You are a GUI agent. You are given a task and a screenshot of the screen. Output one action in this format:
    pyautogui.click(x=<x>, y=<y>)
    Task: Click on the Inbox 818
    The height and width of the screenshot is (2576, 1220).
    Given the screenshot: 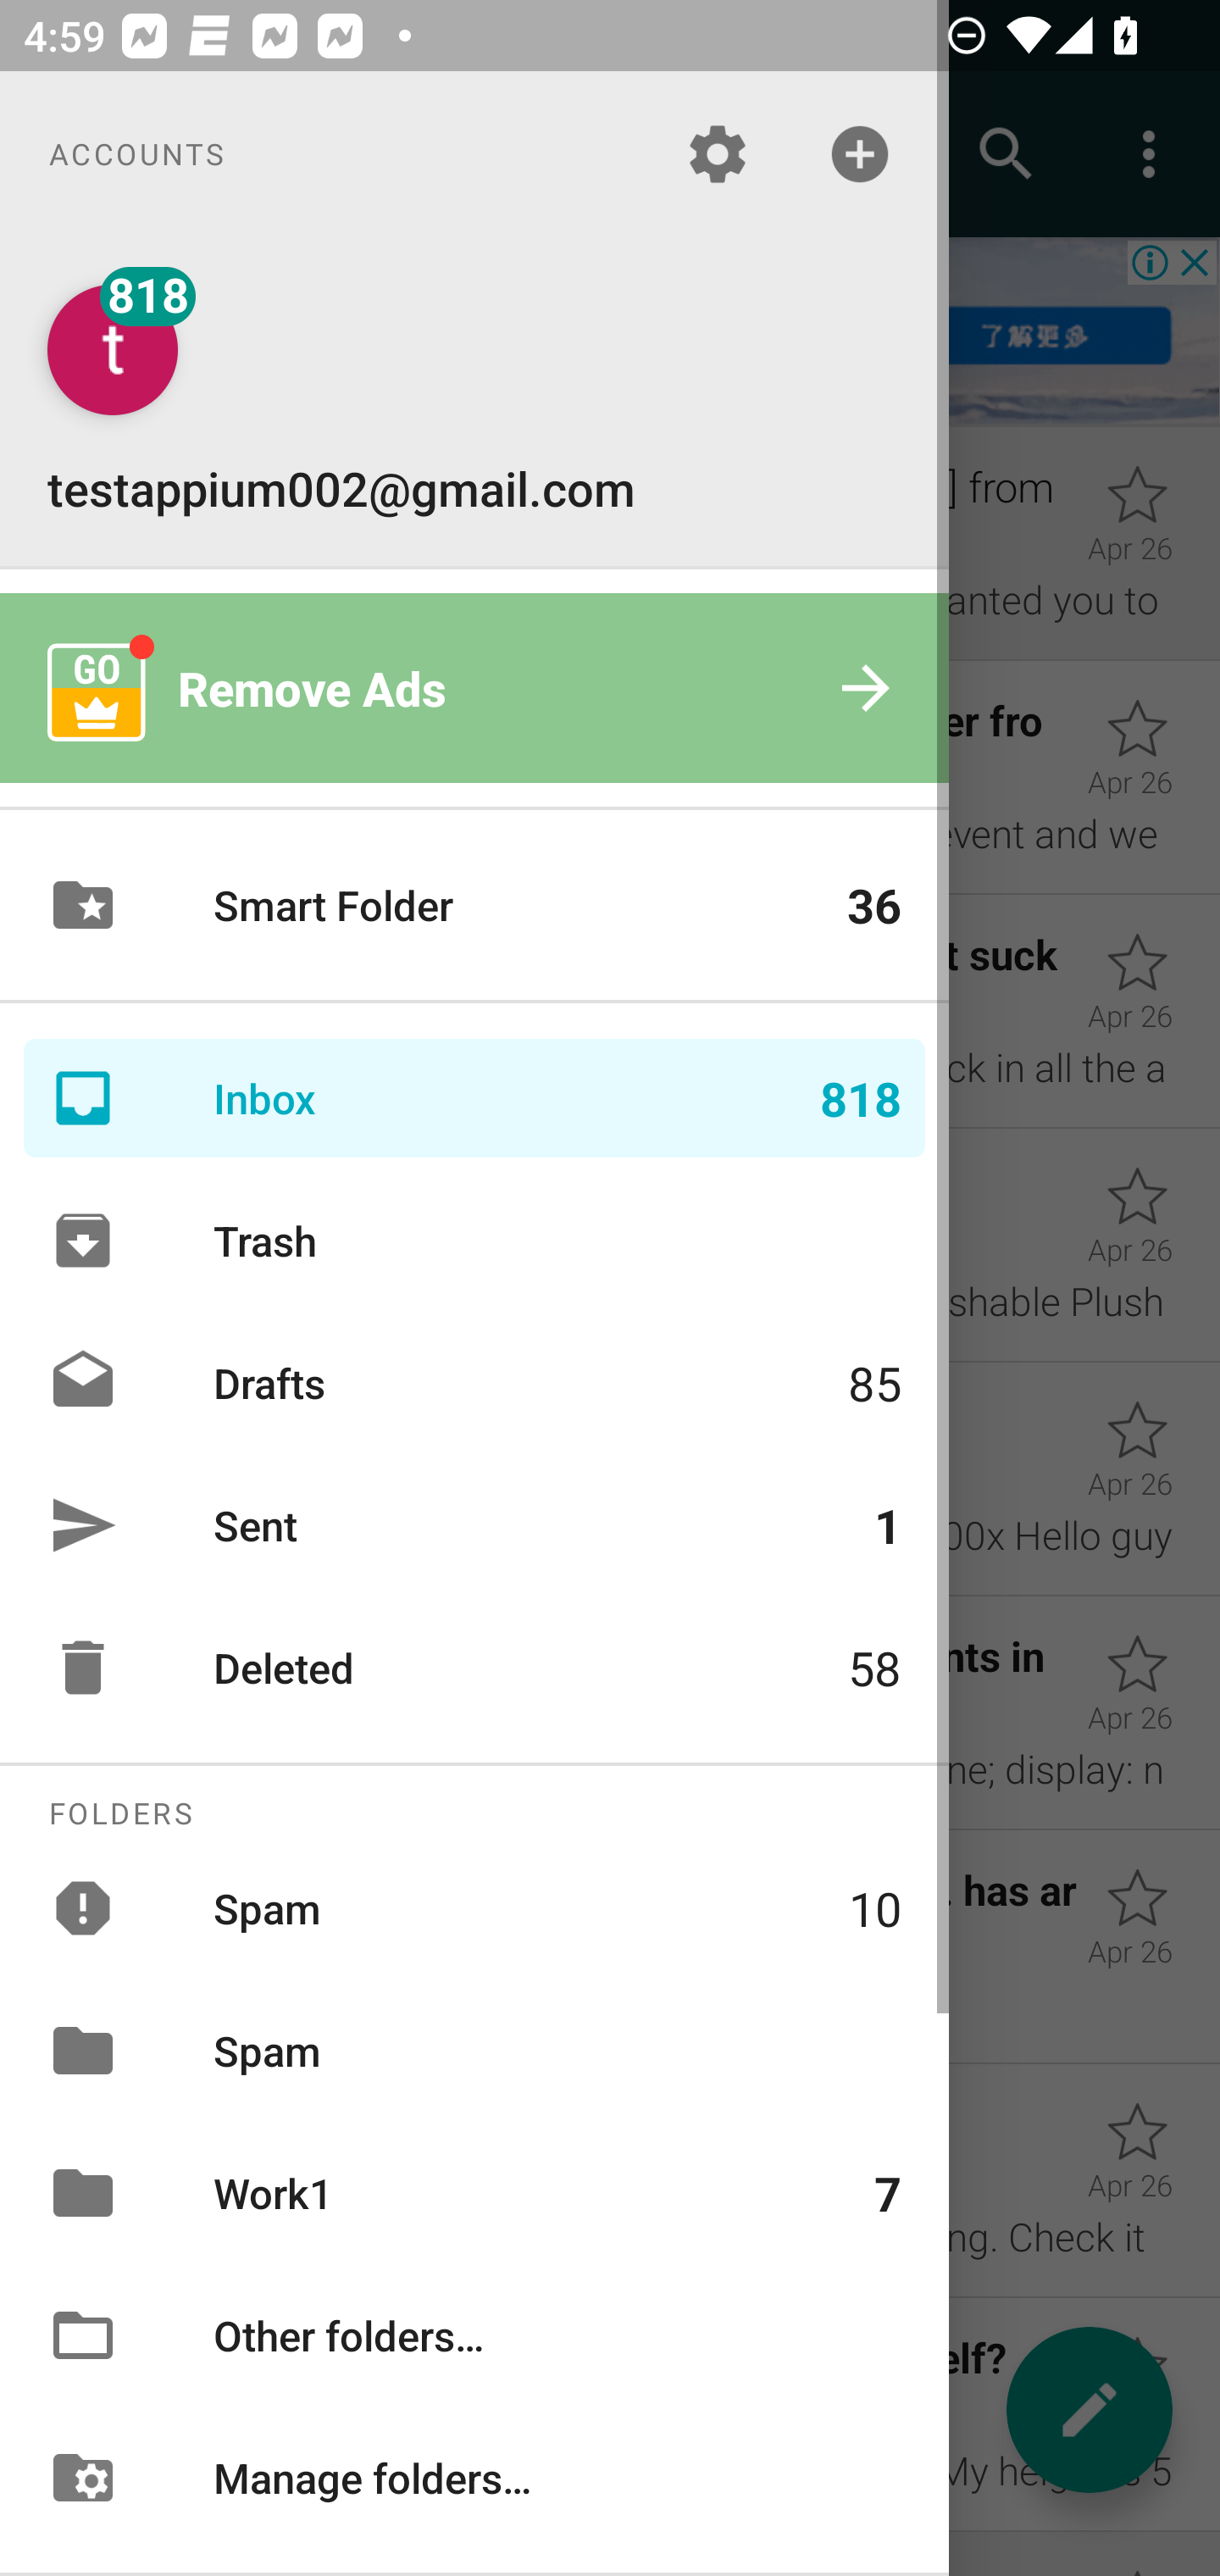 What is the action you would take?
    pyautogui.click(x=474, y=1098)
    